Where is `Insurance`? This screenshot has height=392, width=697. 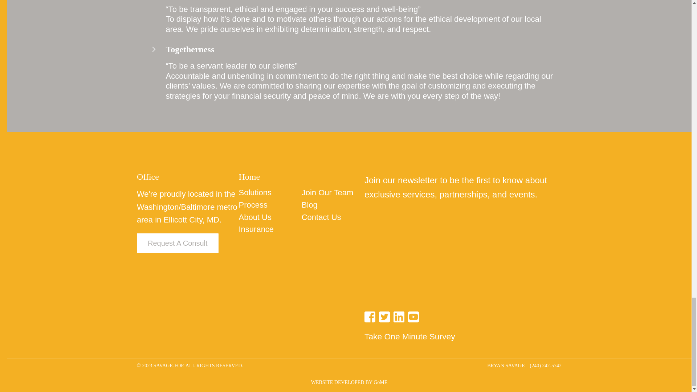 Insurance is located at coordinates (256, 229).